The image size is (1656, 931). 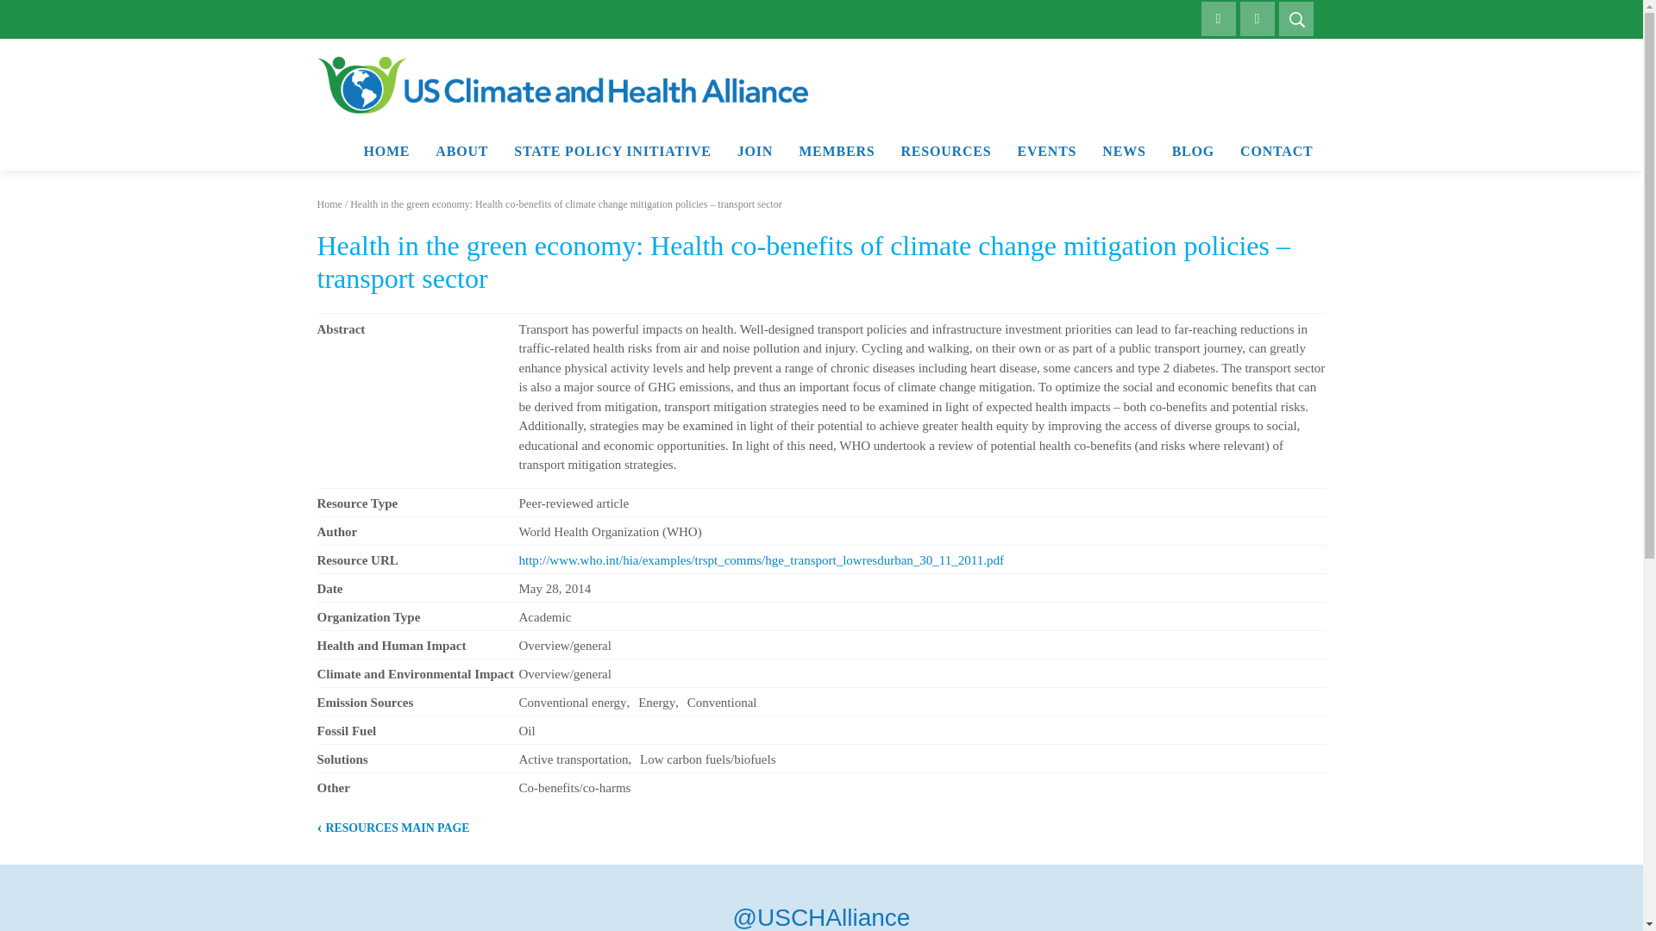 I want to click on US Climate and Health Alliance, so click(x=562, y=84).